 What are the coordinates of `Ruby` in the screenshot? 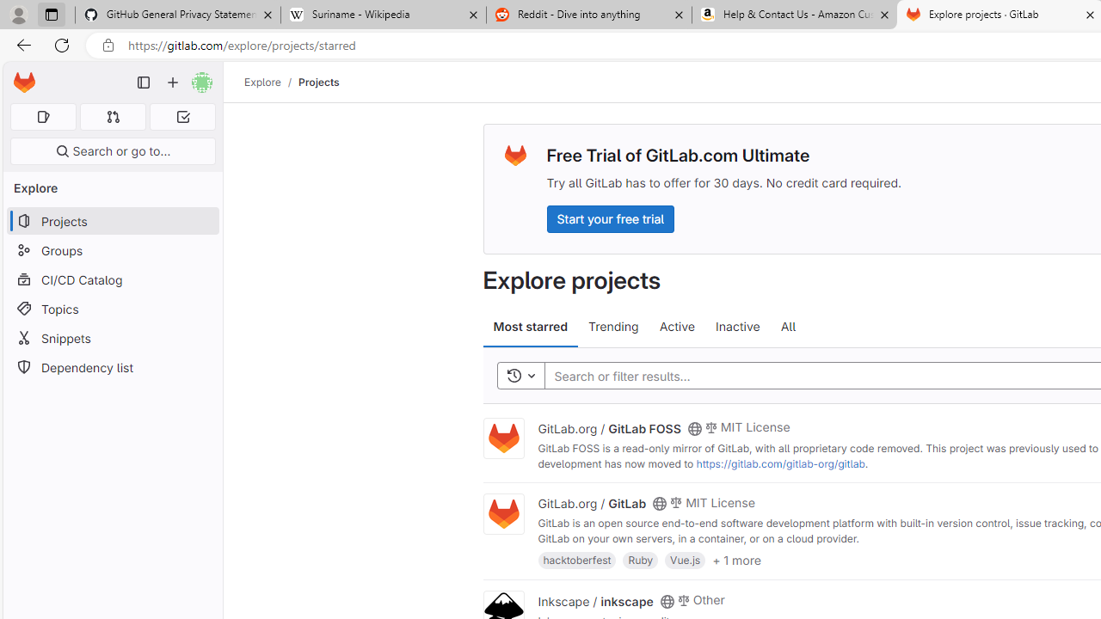 It's located at (640, 559).